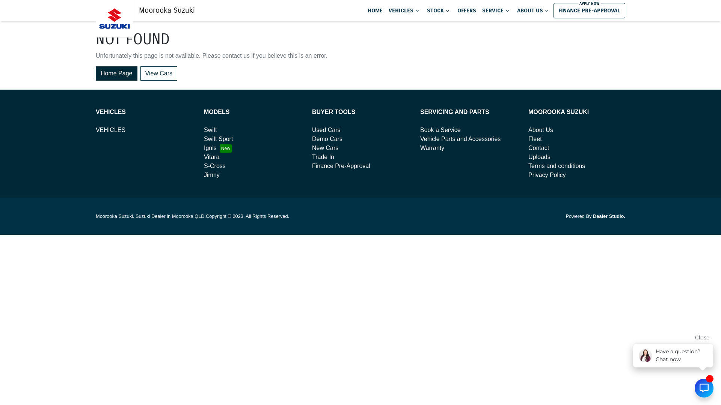 This screenshot has width=721, height=405. I want to click on Privacy Policy, so click(547, 175).